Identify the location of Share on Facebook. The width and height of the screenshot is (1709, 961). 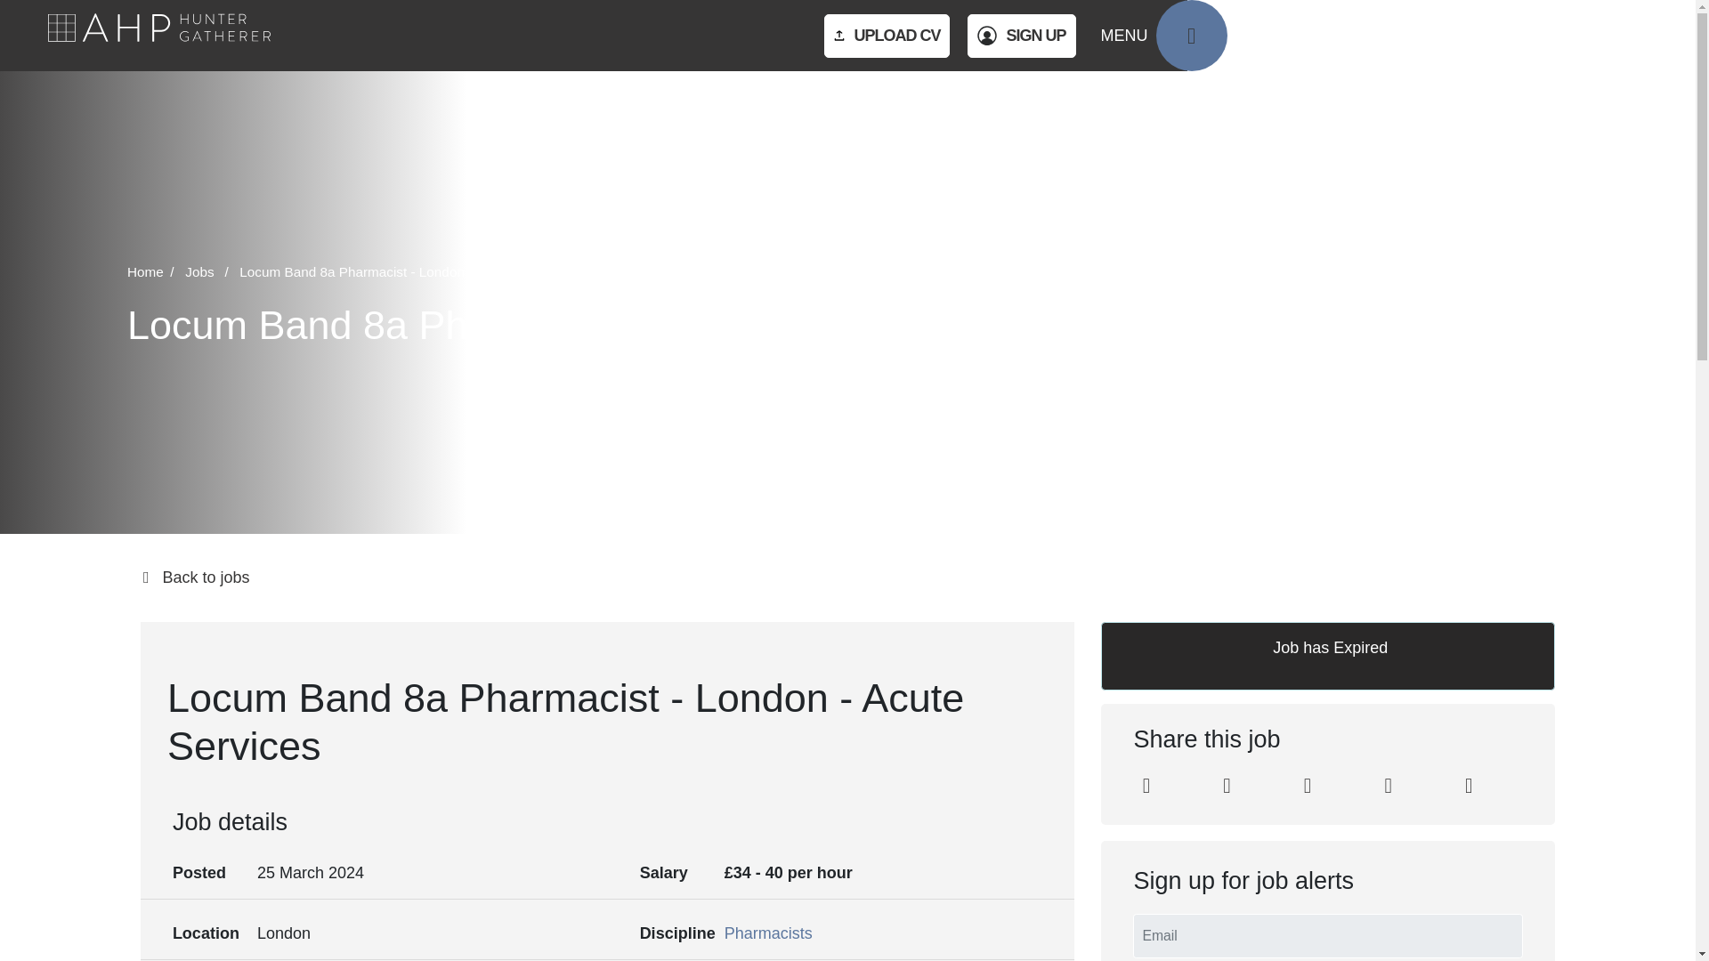
(1307, 787).